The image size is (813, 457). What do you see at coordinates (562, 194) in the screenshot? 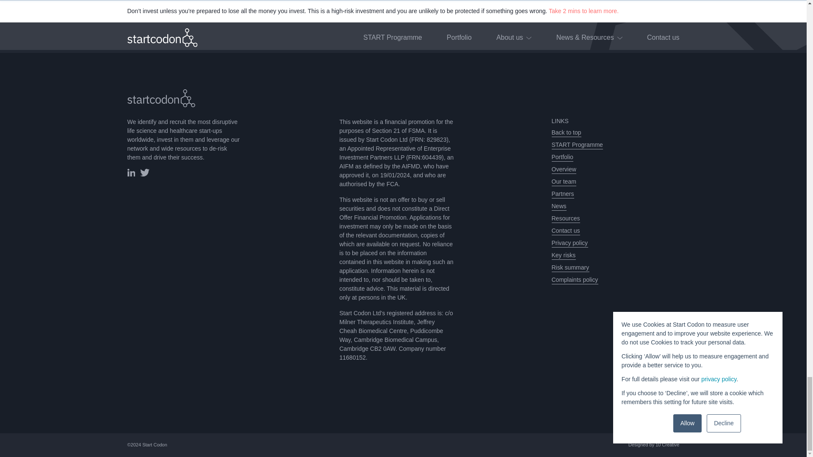
I see `Partners` at bounding box center [562, 194].